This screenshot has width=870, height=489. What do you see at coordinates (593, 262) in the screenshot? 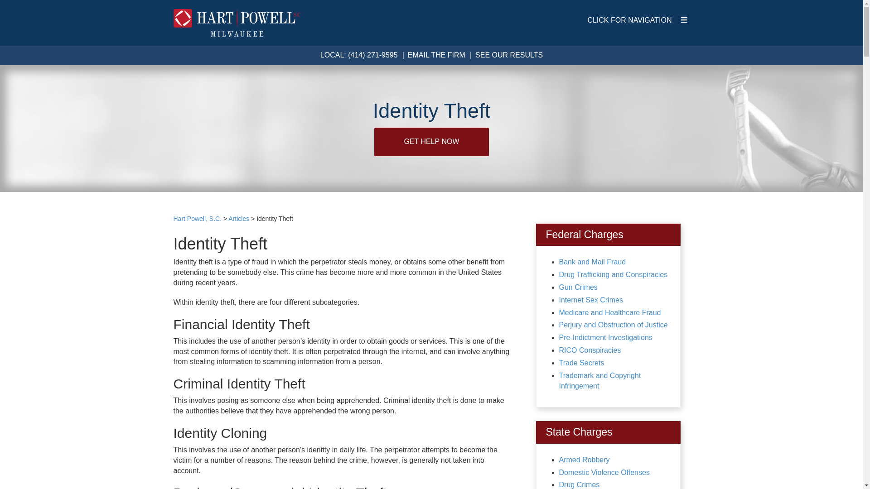
I see `Bank and Mail Fraud` at bounding box center [593, 262].